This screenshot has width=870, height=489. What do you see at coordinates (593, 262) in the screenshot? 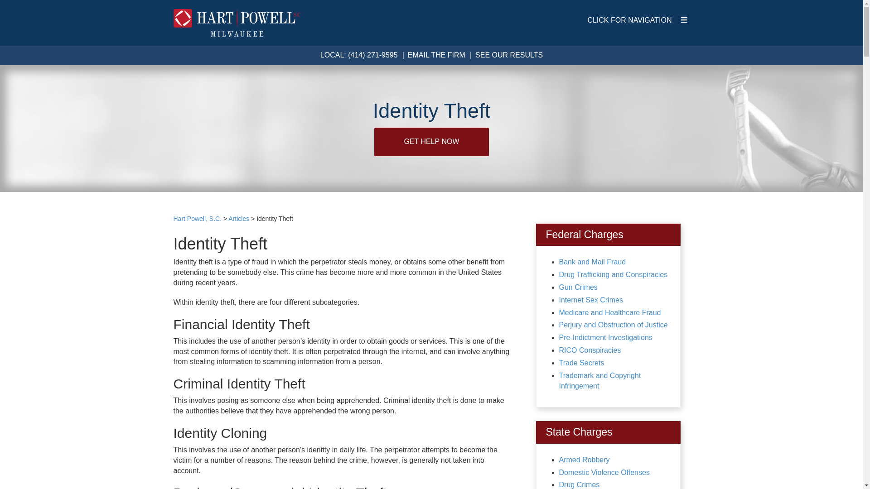
I see `Bank and Mail Fraud` at bounding box center [593, 262].